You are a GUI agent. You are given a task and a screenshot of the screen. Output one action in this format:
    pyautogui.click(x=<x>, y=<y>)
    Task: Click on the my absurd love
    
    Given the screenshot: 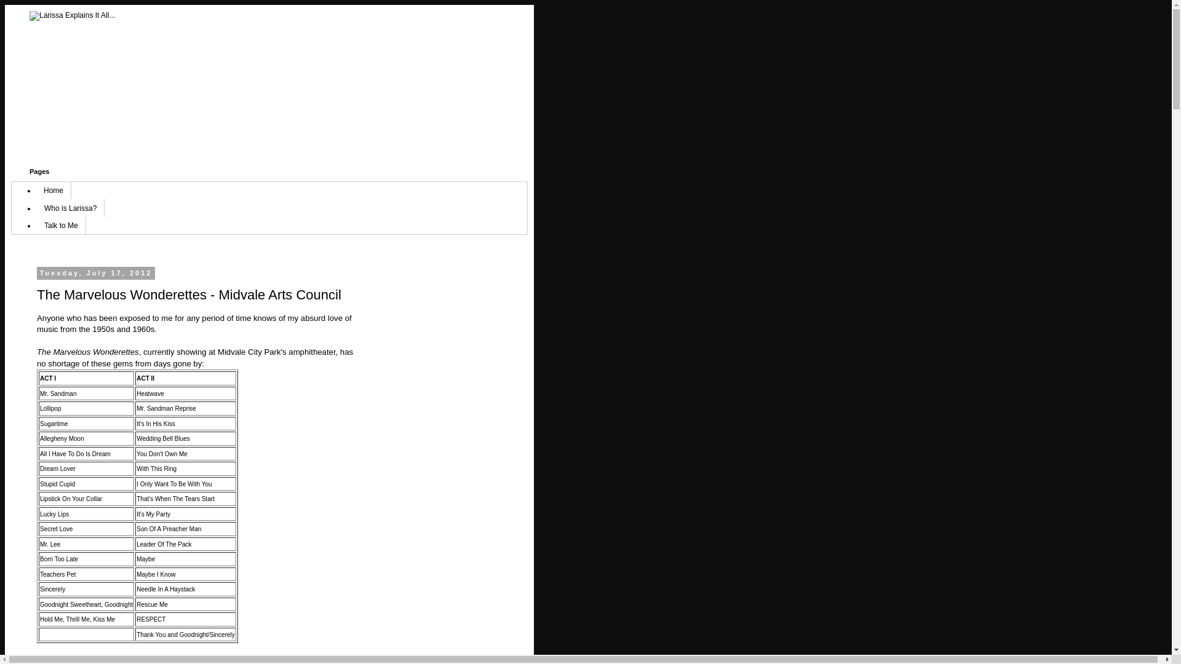 What is the action you would take?
    pyautogui.click(x=315, y=317)
    